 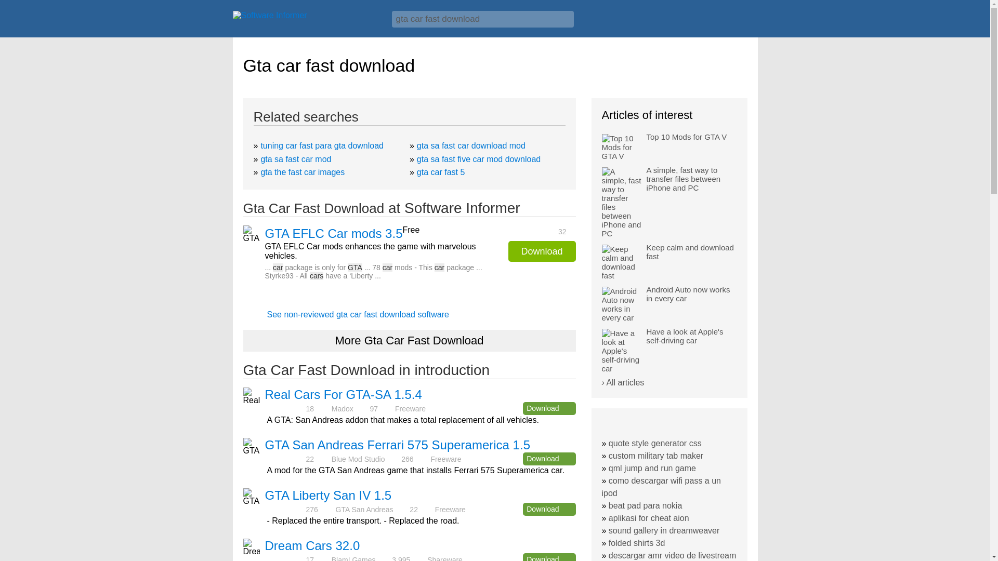 I want to click on gta car fast 5, so click(x=441, y=172).